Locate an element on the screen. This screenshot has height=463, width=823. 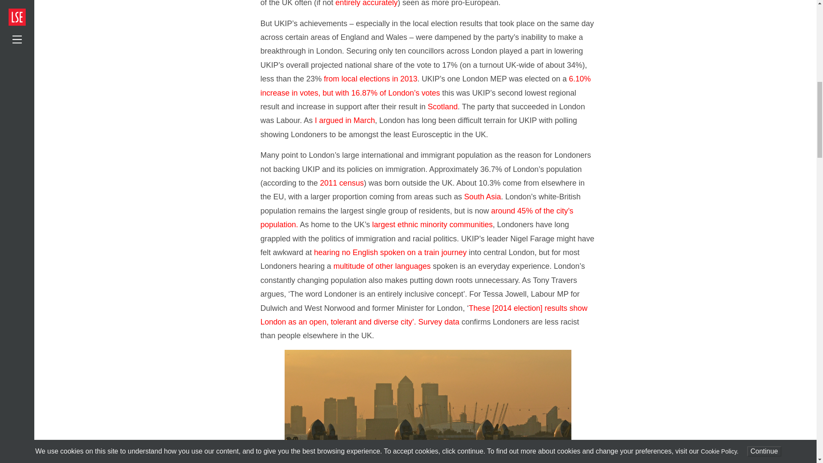
largest ethnic minority communities is located at coordinates (432, 225).